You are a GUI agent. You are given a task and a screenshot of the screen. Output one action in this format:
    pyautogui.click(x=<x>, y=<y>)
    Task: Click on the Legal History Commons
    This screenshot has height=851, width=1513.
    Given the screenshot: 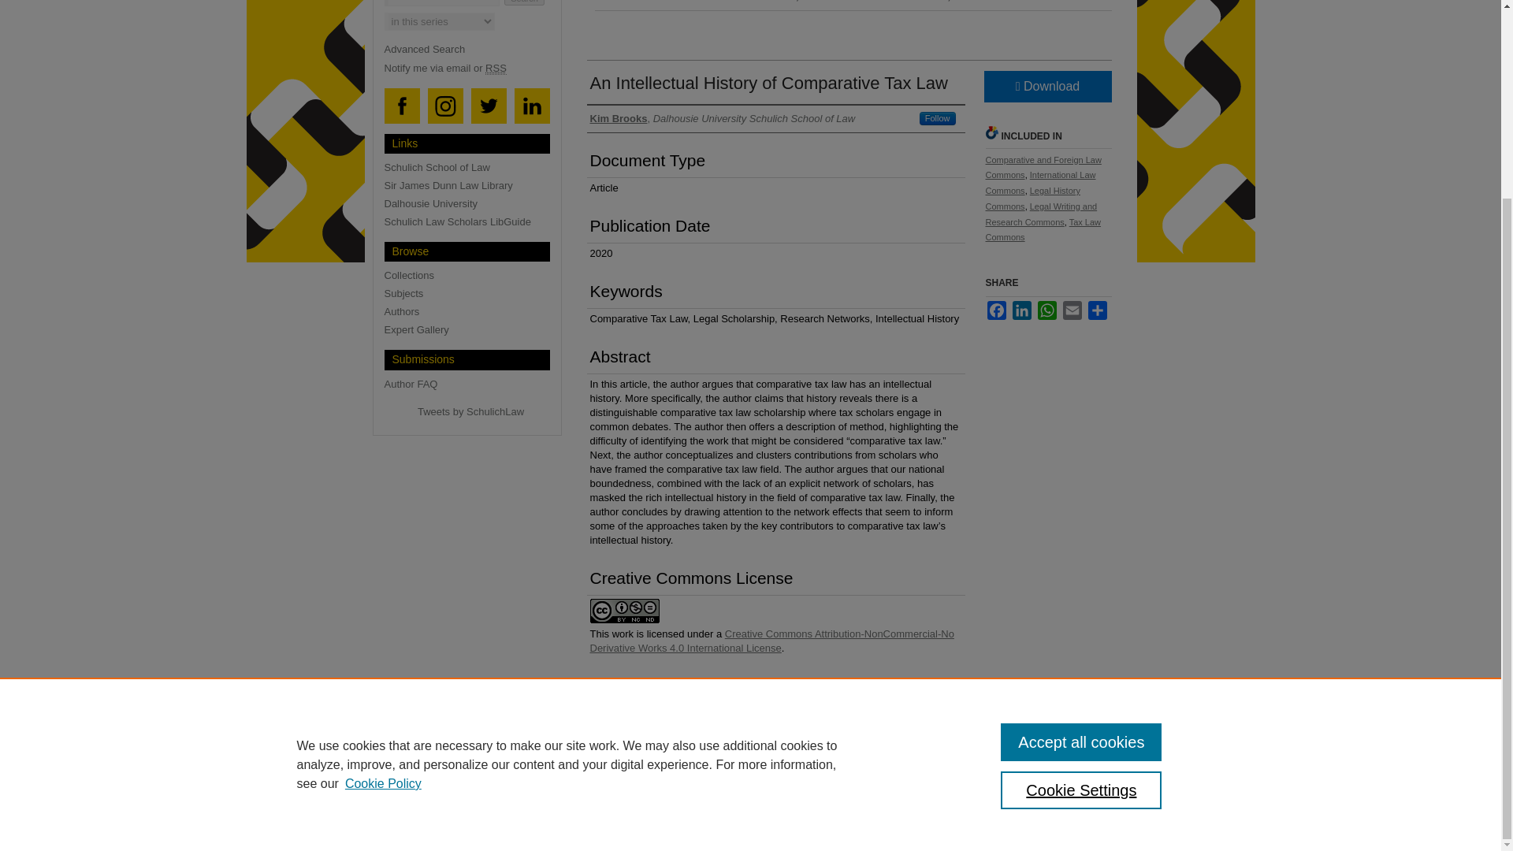 What is the action you would take?
    pyautogui.click(x=1032, y=199)
    